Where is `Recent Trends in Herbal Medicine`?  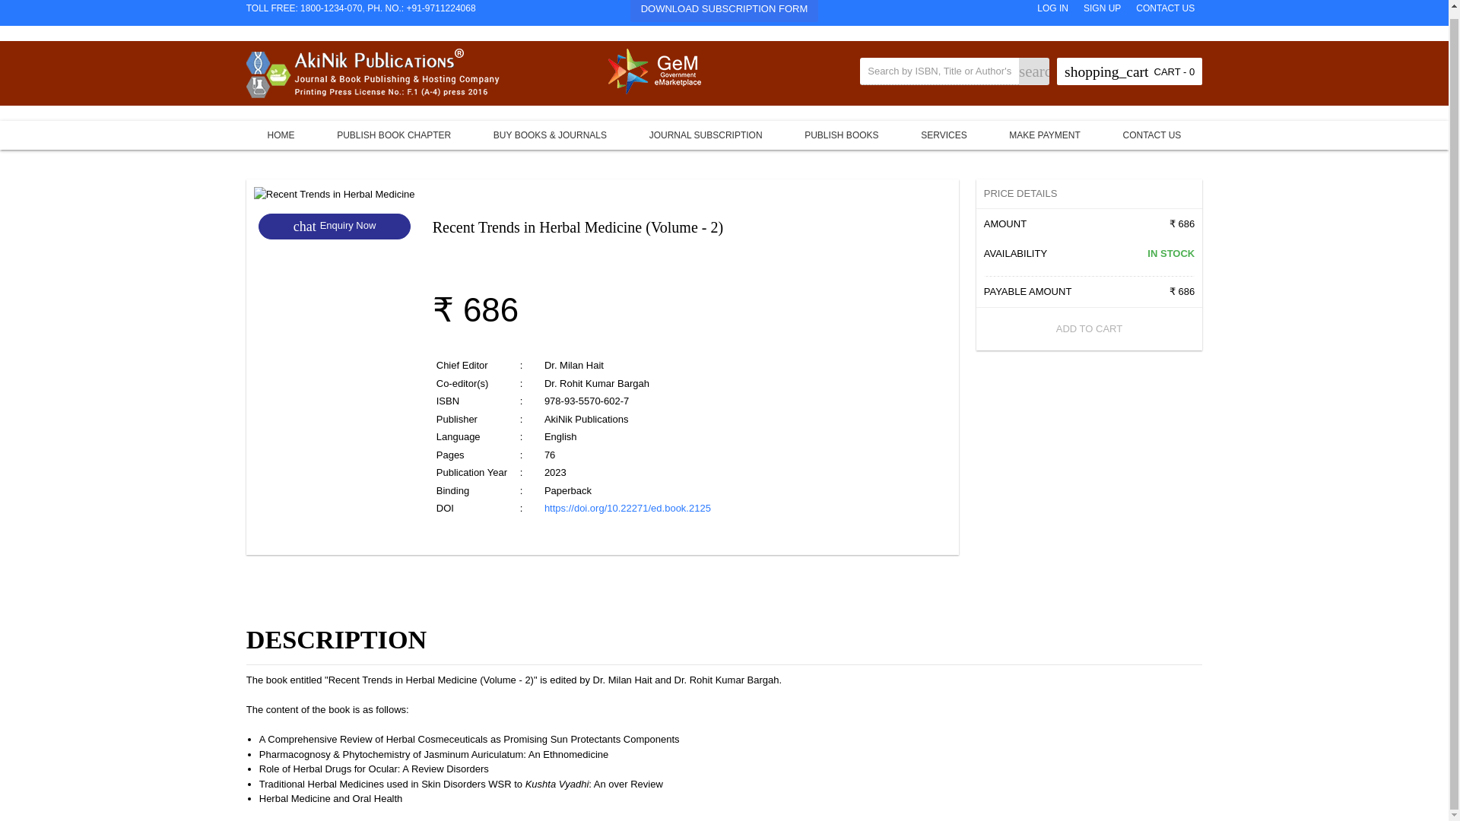
Recent Trends in Herbal Medicine is located at coordinates (335, 195).